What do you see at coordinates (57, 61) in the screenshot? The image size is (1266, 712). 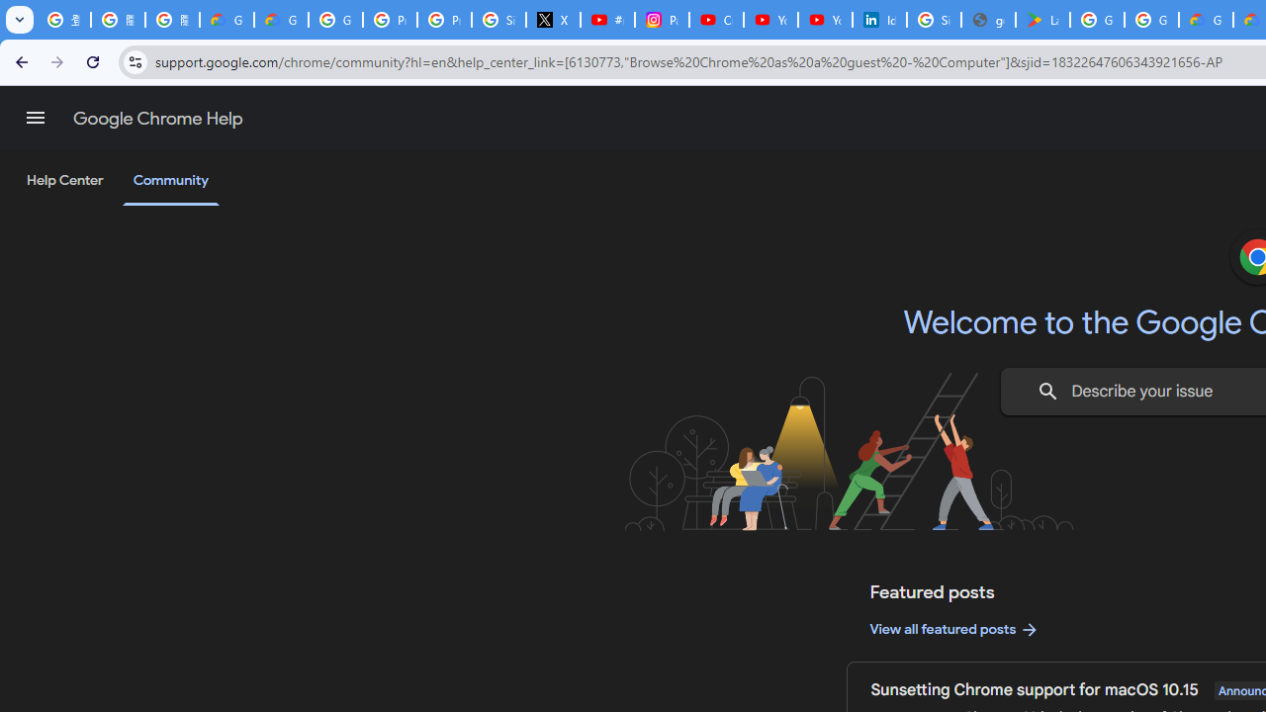 I see `Forward` at bounding box center [57, 61].